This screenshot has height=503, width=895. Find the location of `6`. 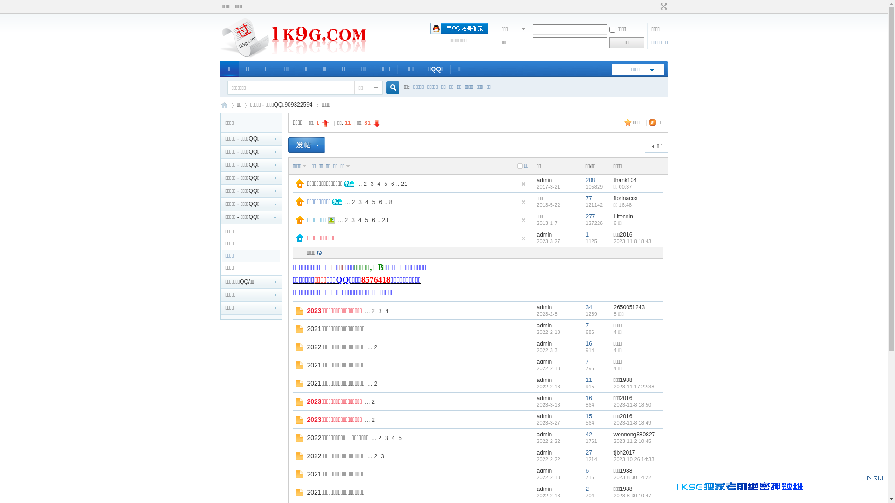

6 is located at coordinates (380, 202).